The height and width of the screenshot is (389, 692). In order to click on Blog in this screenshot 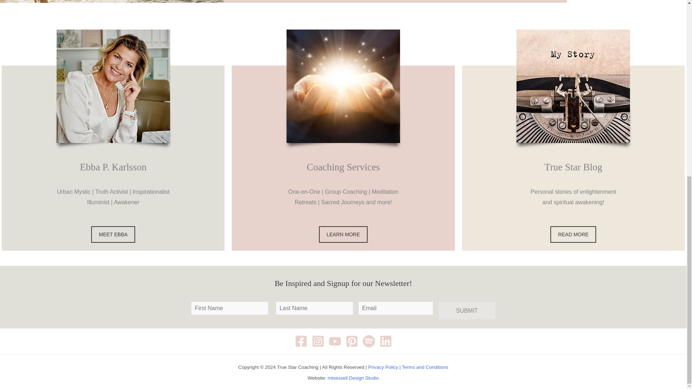, I will do `click(573, 234)`.